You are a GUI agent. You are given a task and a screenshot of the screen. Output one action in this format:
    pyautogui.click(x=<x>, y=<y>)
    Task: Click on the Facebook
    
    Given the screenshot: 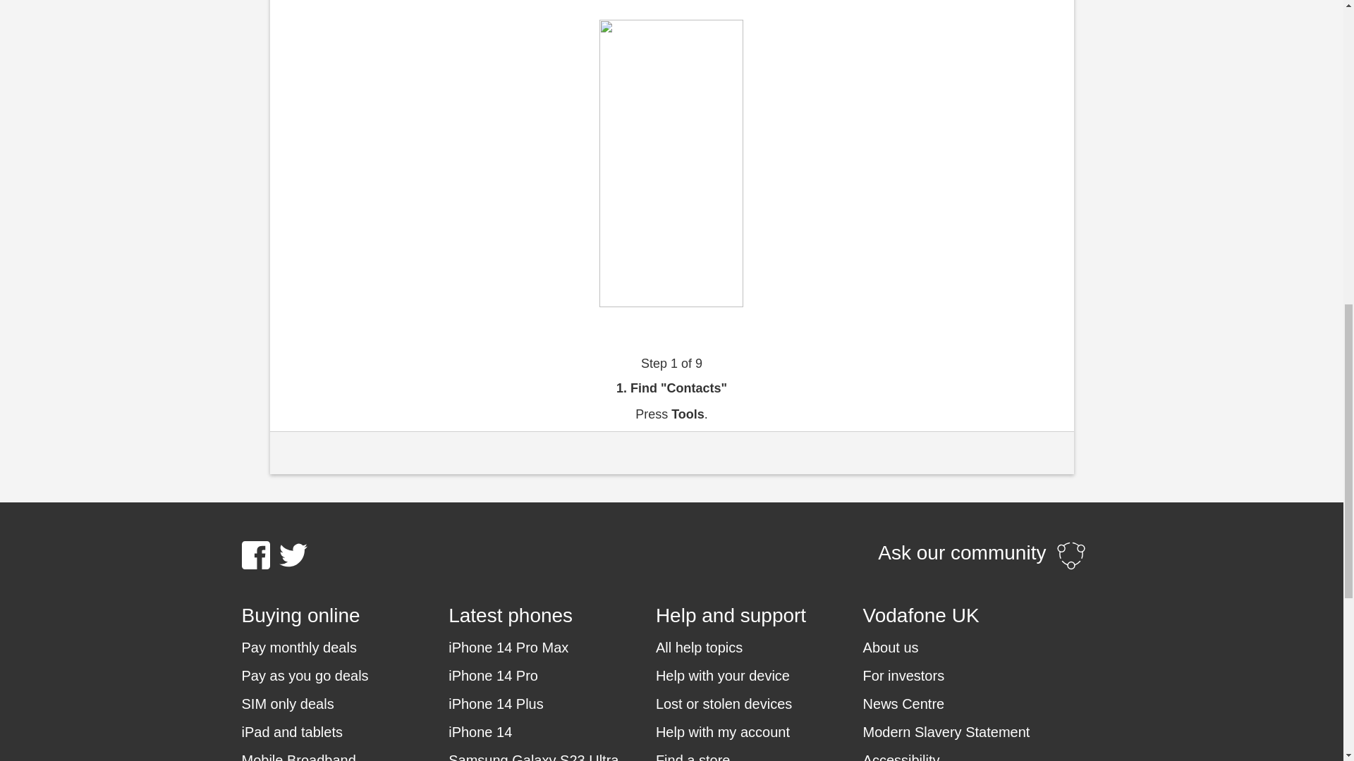 What is the action you would take?
    pyautogui.click(x=255, y=555)
    